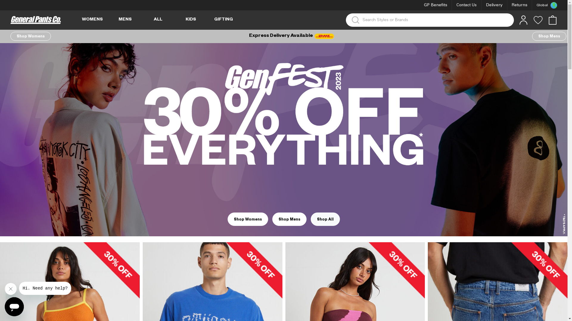 The height and width of the screenshot is (321, 572). Describe the element at coordinates (325, 219) in the screenshot. I see `Shop All` at that location.